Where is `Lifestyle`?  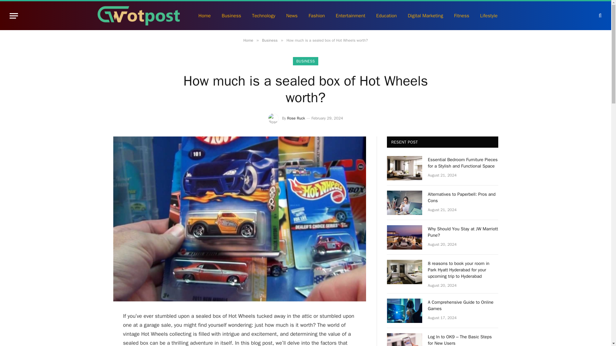
Lifestyle is located at coordinates (489, 15).